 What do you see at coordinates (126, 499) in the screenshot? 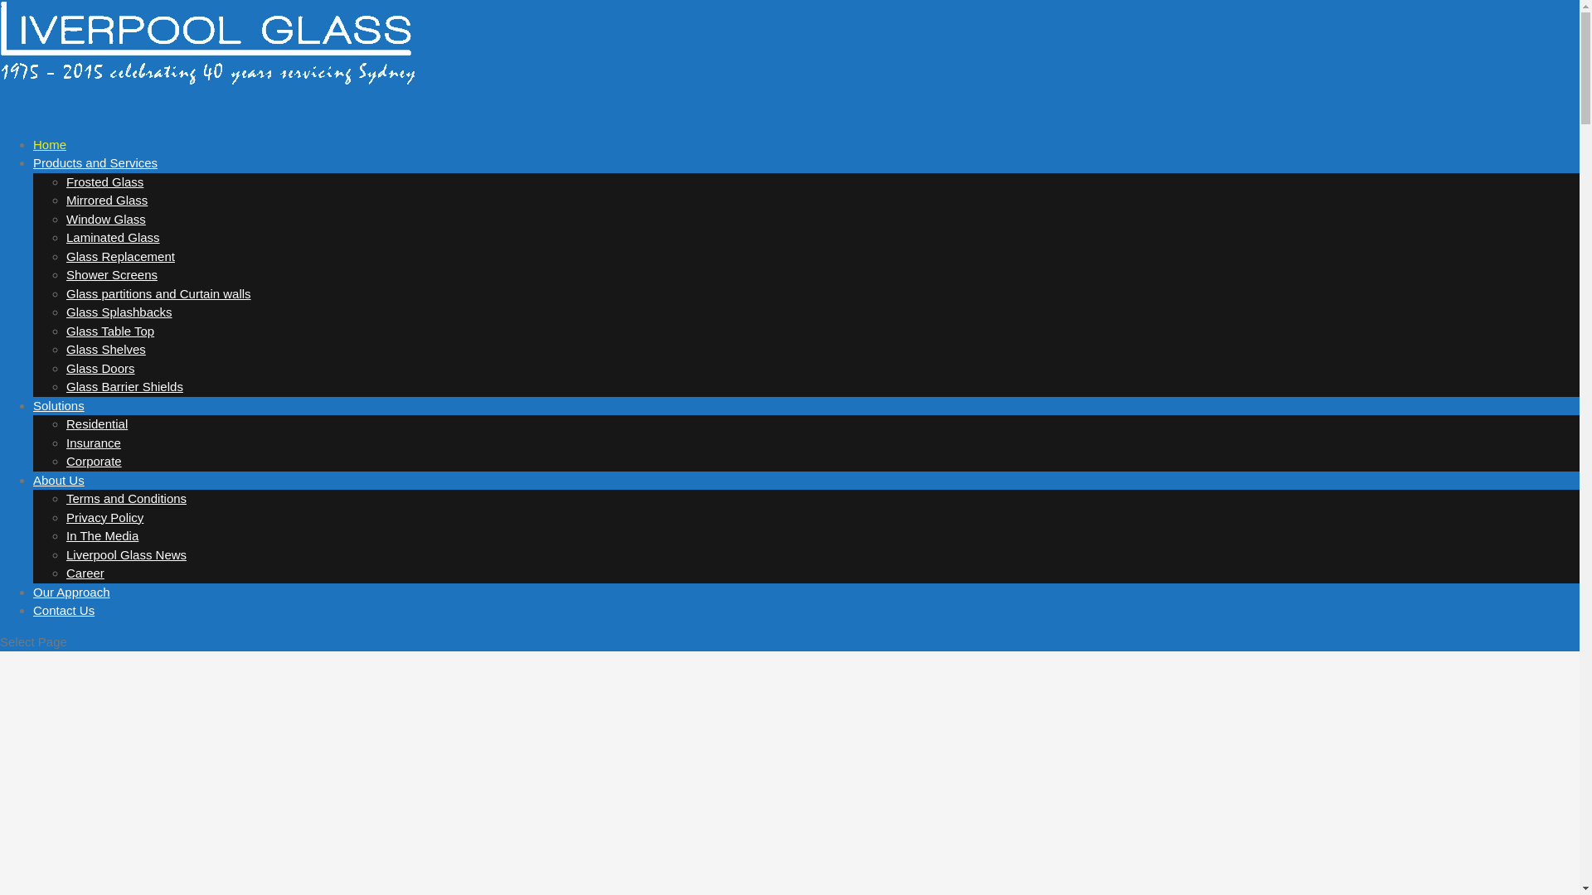
I see `Terms and Conditions` at bounding box center [126, 499].